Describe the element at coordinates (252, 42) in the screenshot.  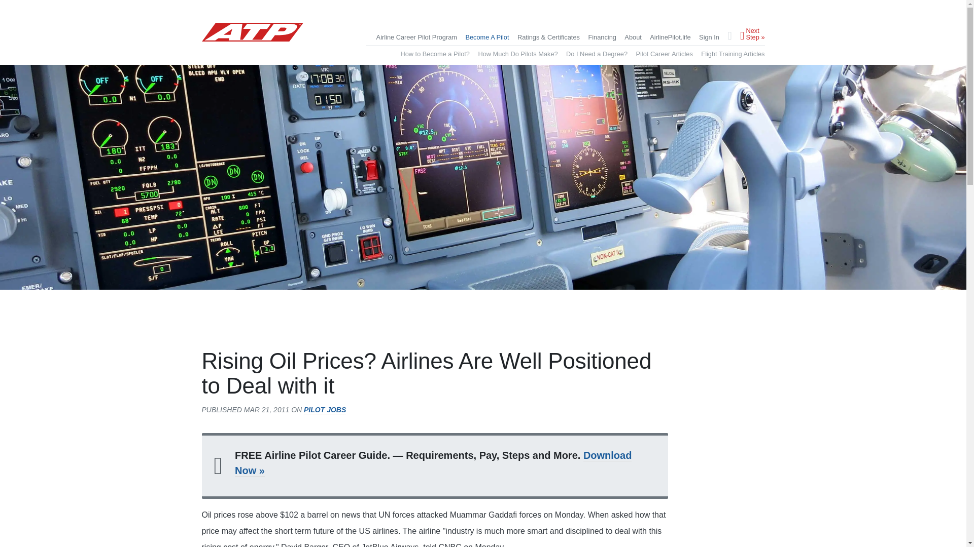
I see `ATP Flight School` at that location.